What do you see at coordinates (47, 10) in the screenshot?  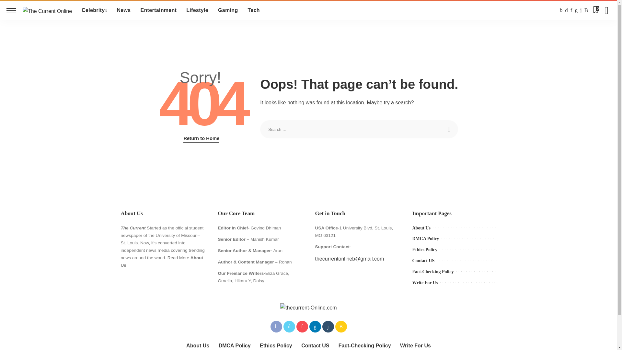 I see `The Current Online` at bounding box center [47, 10].